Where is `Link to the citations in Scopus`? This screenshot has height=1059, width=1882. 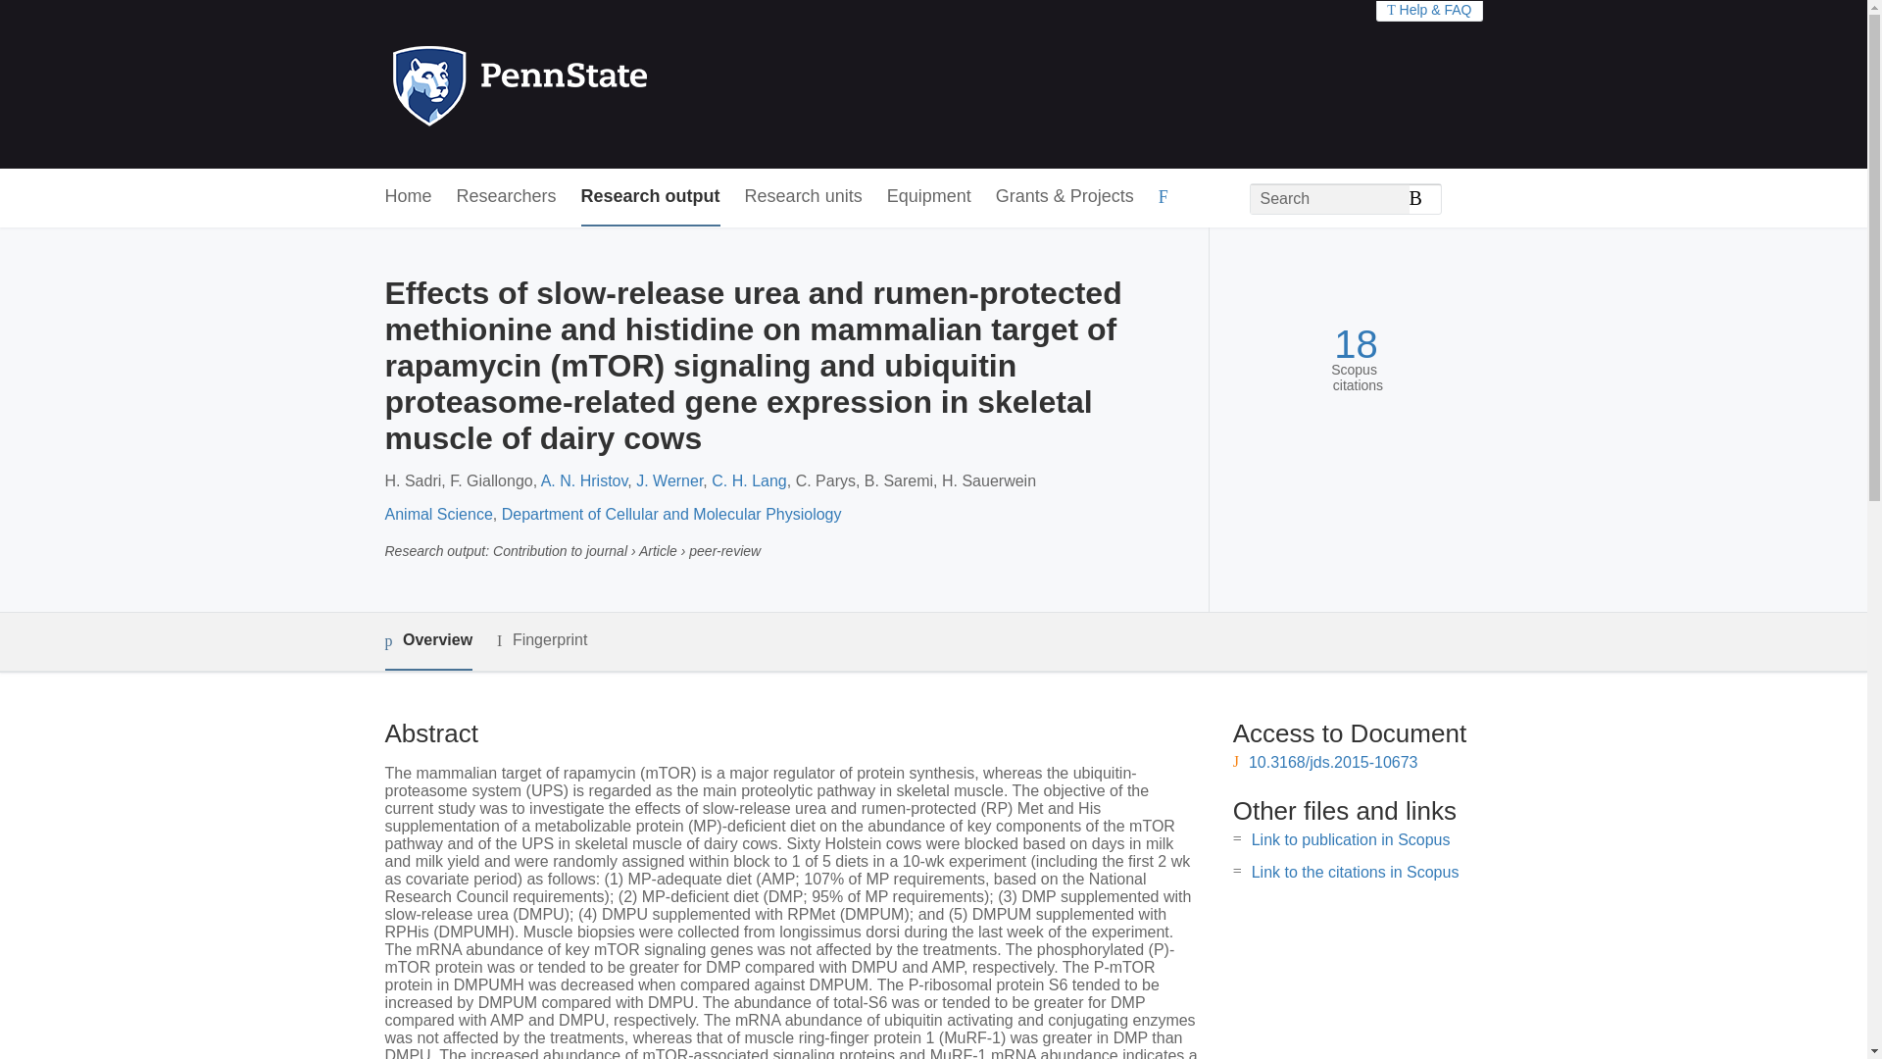
Link to the citations in Scopus is located at coordinates (1355, 872).